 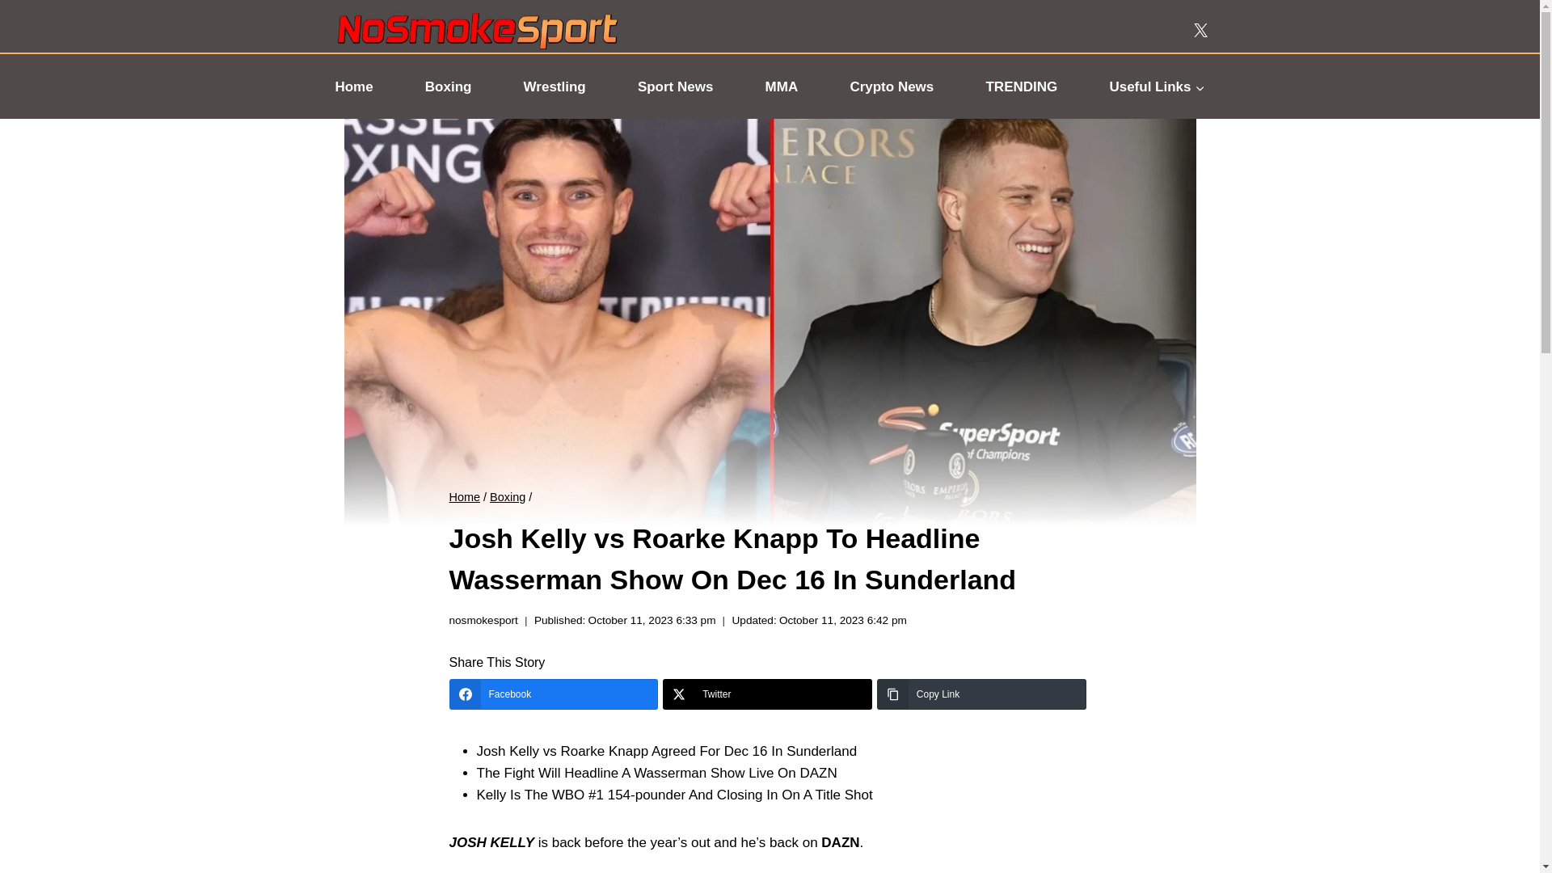 What do you see at coordinates (676, 86) in the screenshot?
I see `Sport News` at bounding box center [676, 86].